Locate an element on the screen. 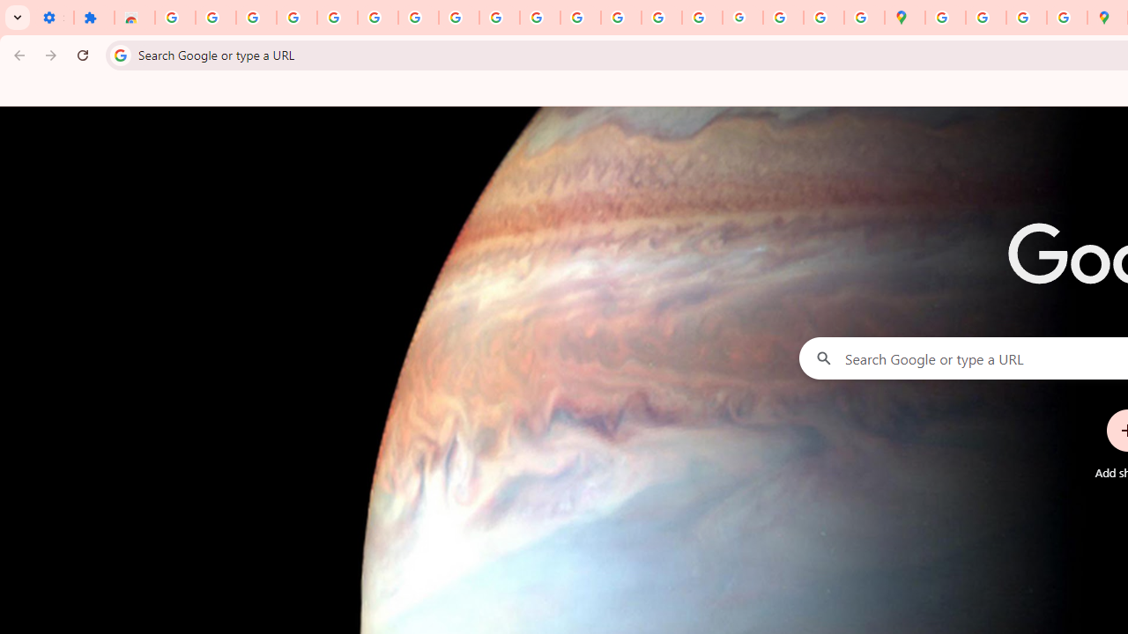  Google Maps is located at coordinates (904, 18).